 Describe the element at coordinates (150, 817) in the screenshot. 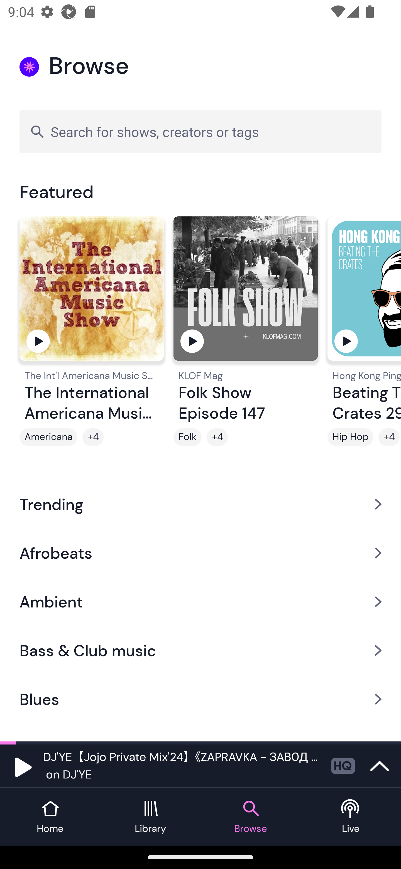

I see `Library tab Library` at that location.